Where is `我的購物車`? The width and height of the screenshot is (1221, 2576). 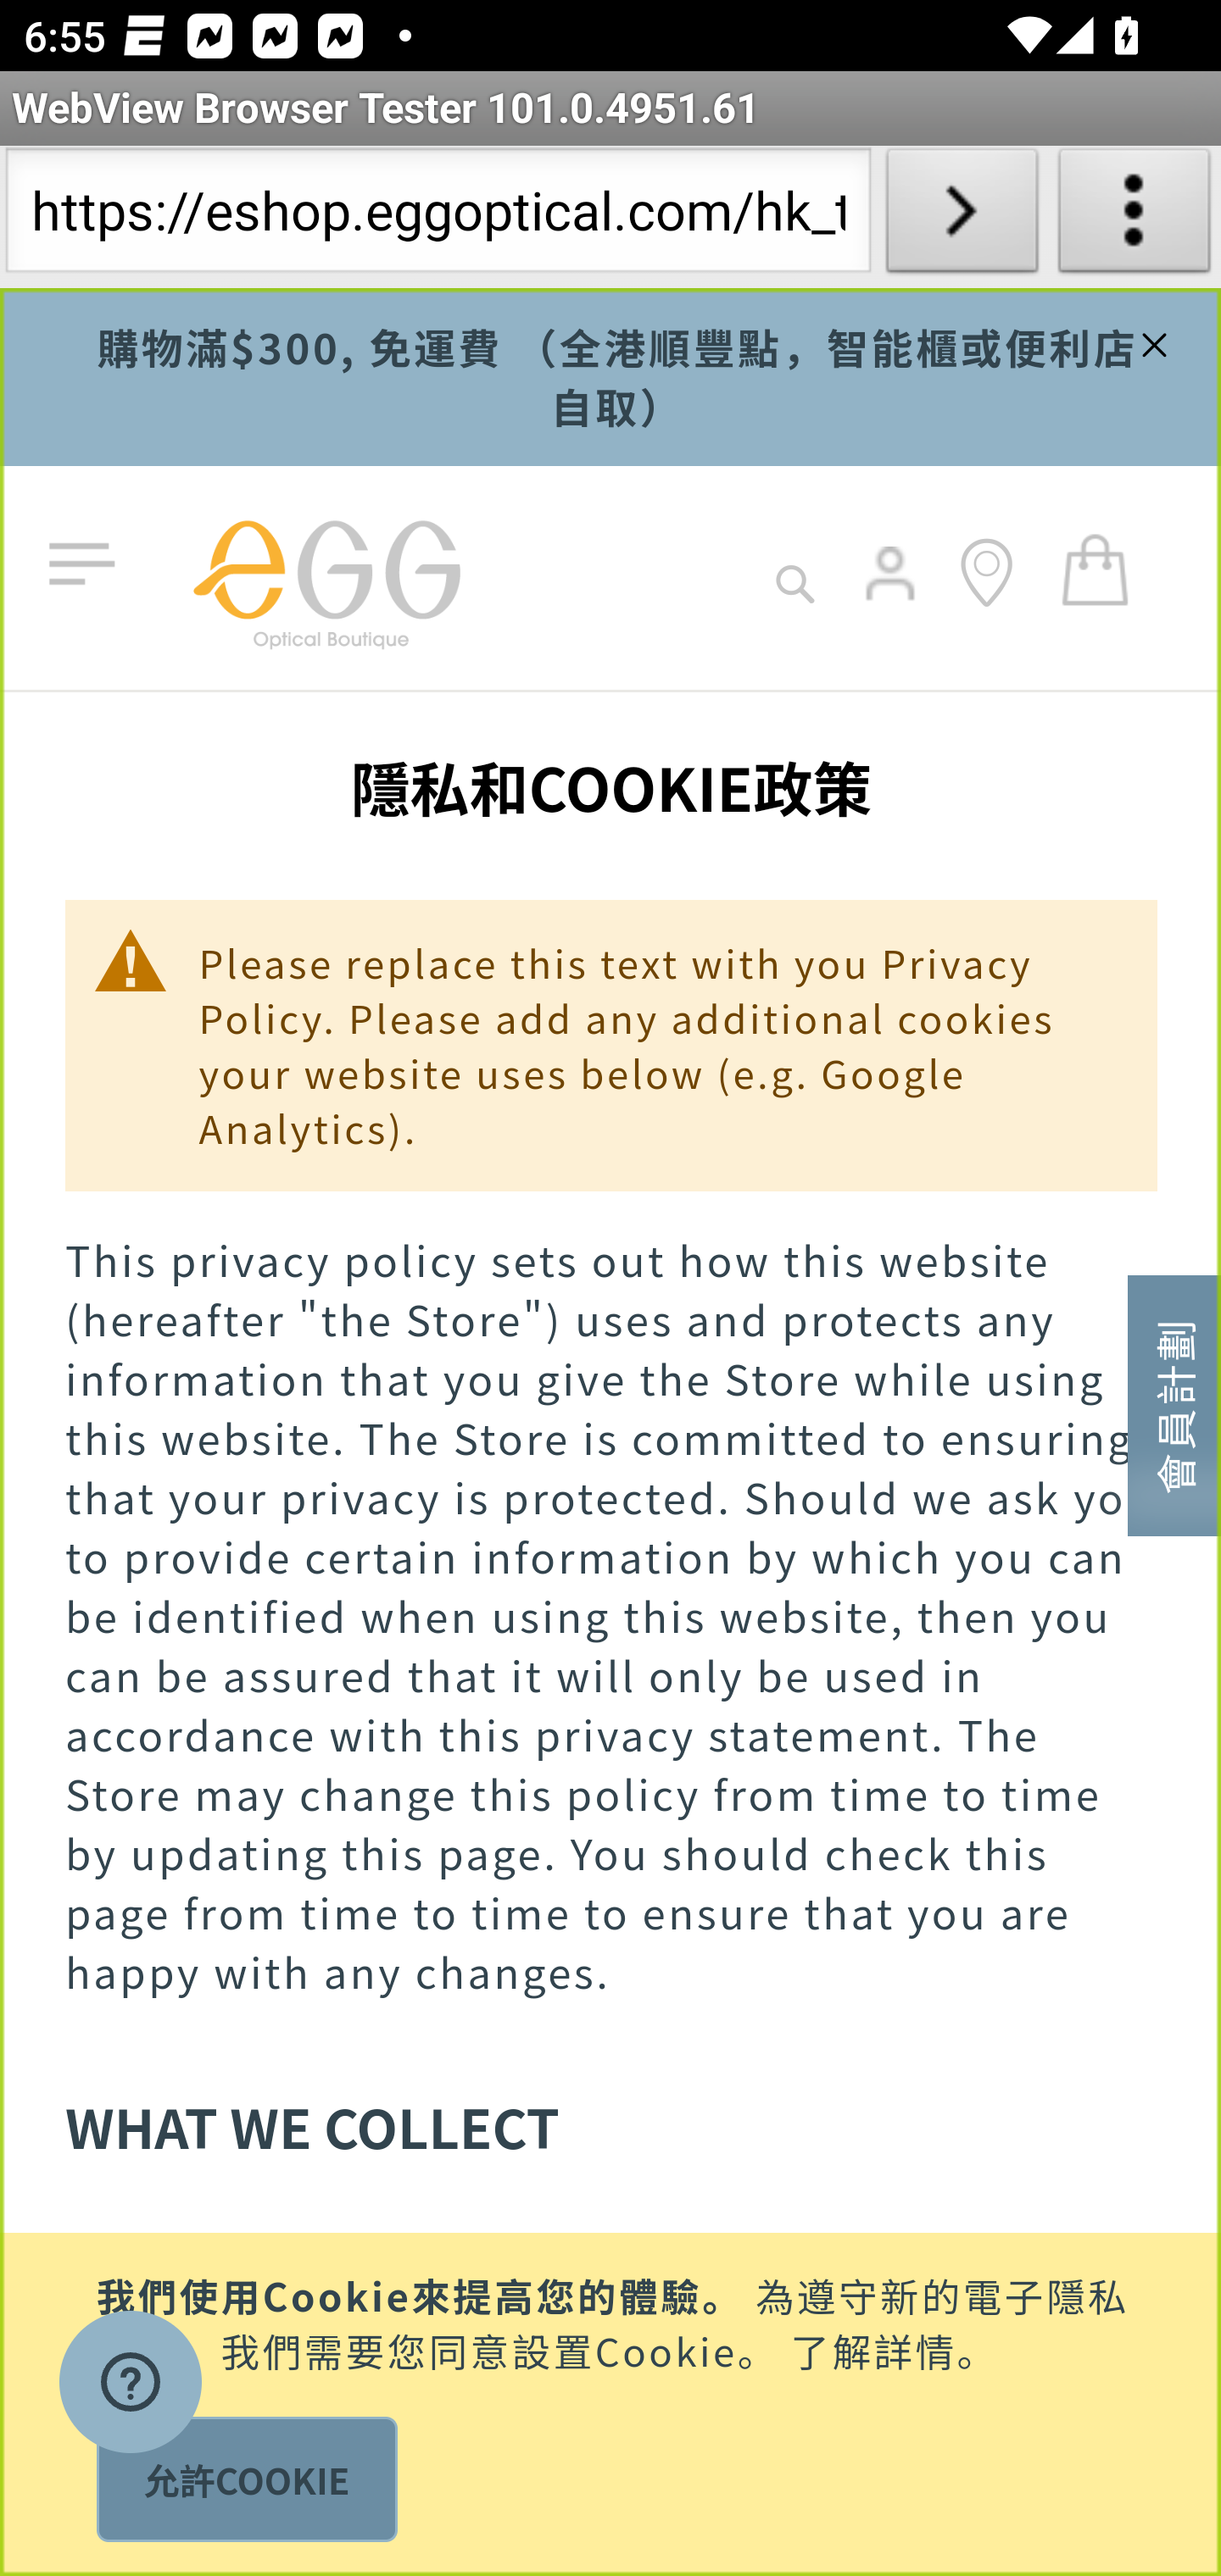 我的購物車 is located at coordinates (1096, 568).